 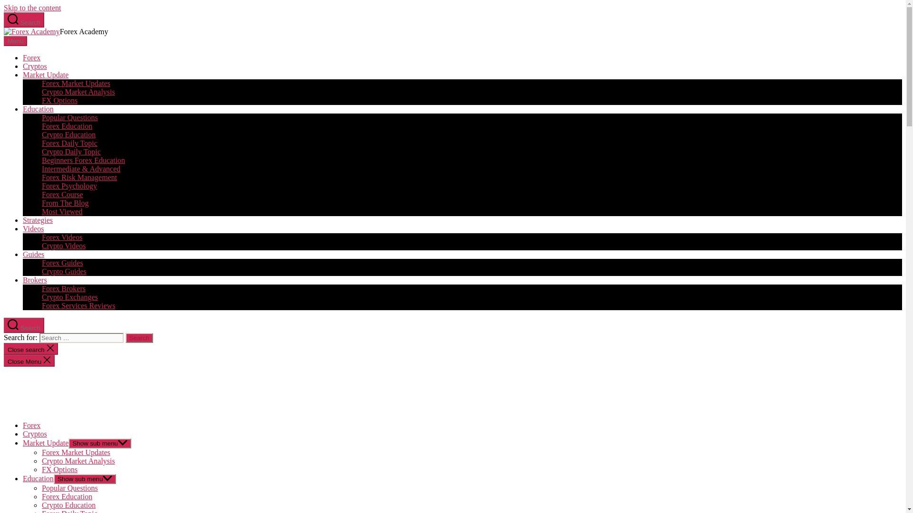 What do you see at coordinates (62, 237) in the screenshot?
I see `Forex Videos` at bounding box center [62, 237].